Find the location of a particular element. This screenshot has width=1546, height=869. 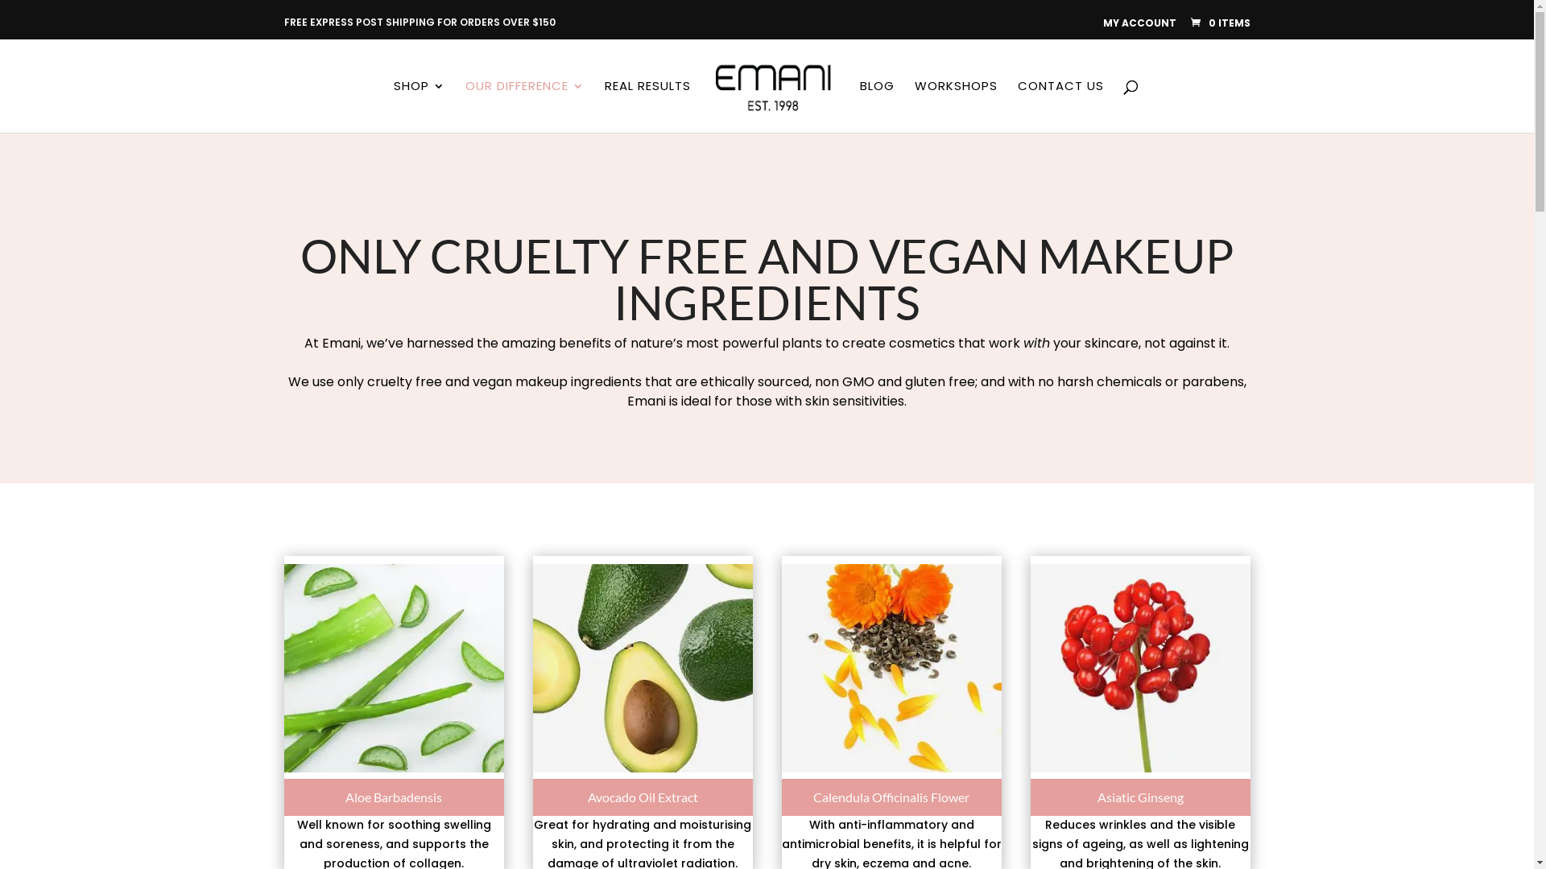

CONTACT US is located at coordinates (1061, 106).